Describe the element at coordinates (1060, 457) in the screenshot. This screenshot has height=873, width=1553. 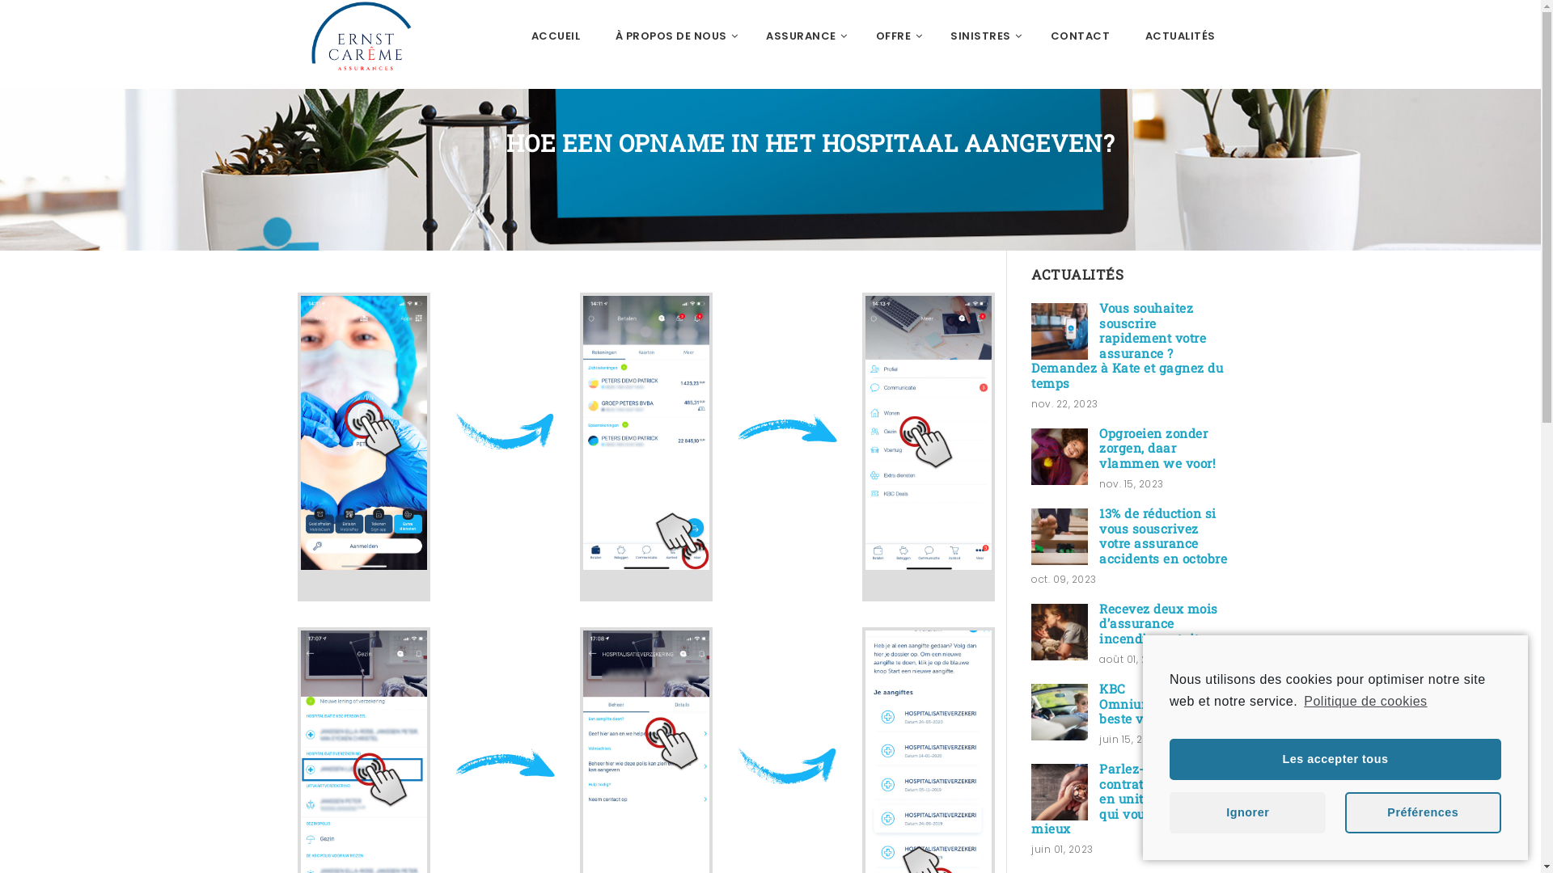
I see `Opgroeien zonder zorgen, daar vlammen we voor!` at that location.